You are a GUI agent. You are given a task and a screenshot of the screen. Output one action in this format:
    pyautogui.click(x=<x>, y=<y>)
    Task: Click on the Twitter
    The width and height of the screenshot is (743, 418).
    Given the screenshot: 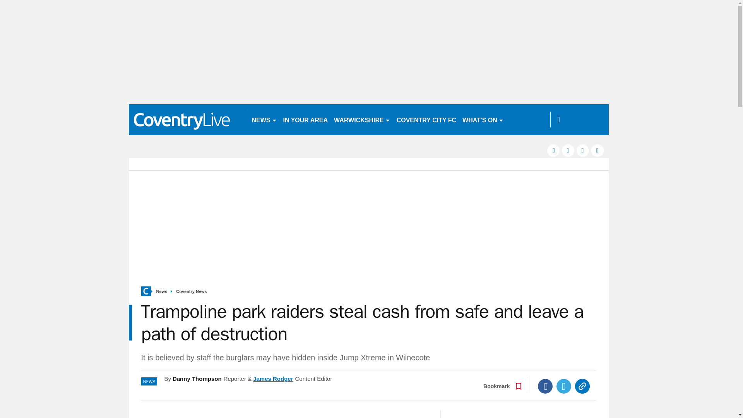 What is the action you would take?
    pyautogui.click(x=564, y=386)
    